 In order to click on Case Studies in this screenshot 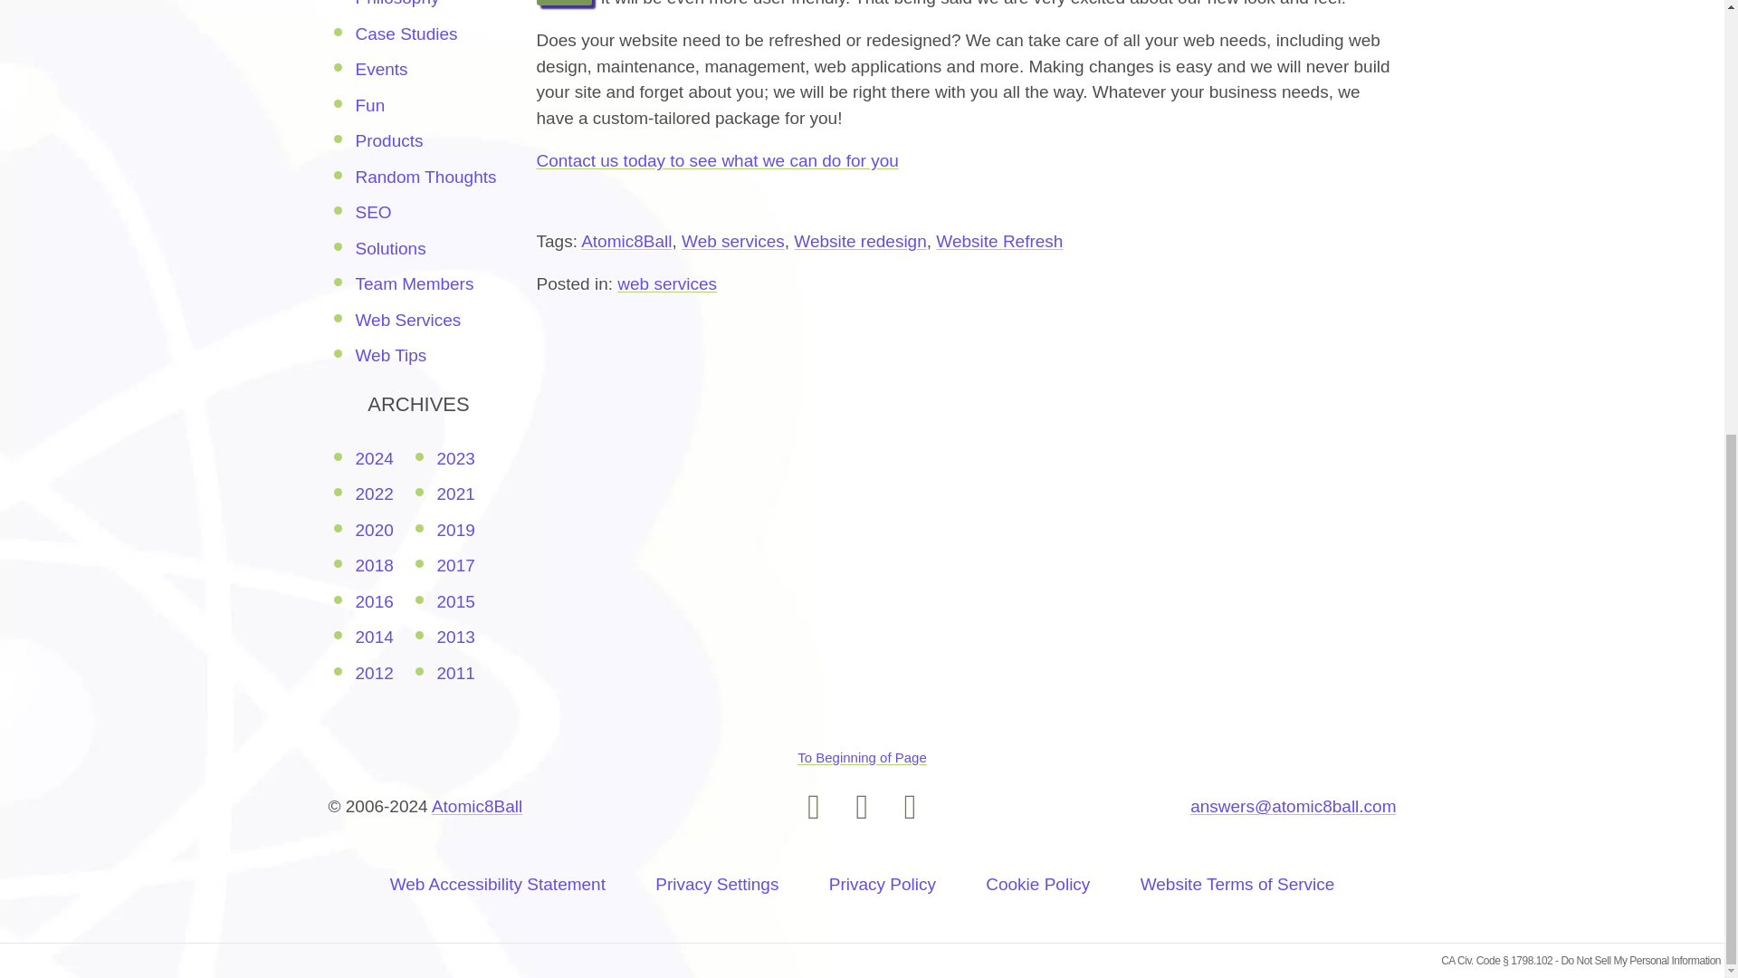, I will do `click(406, 34)`.